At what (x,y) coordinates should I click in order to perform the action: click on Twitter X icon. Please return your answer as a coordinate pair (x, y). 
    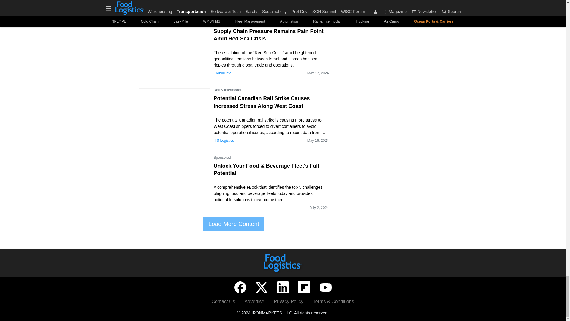
    Looking at the image, I should click on (261, 287).